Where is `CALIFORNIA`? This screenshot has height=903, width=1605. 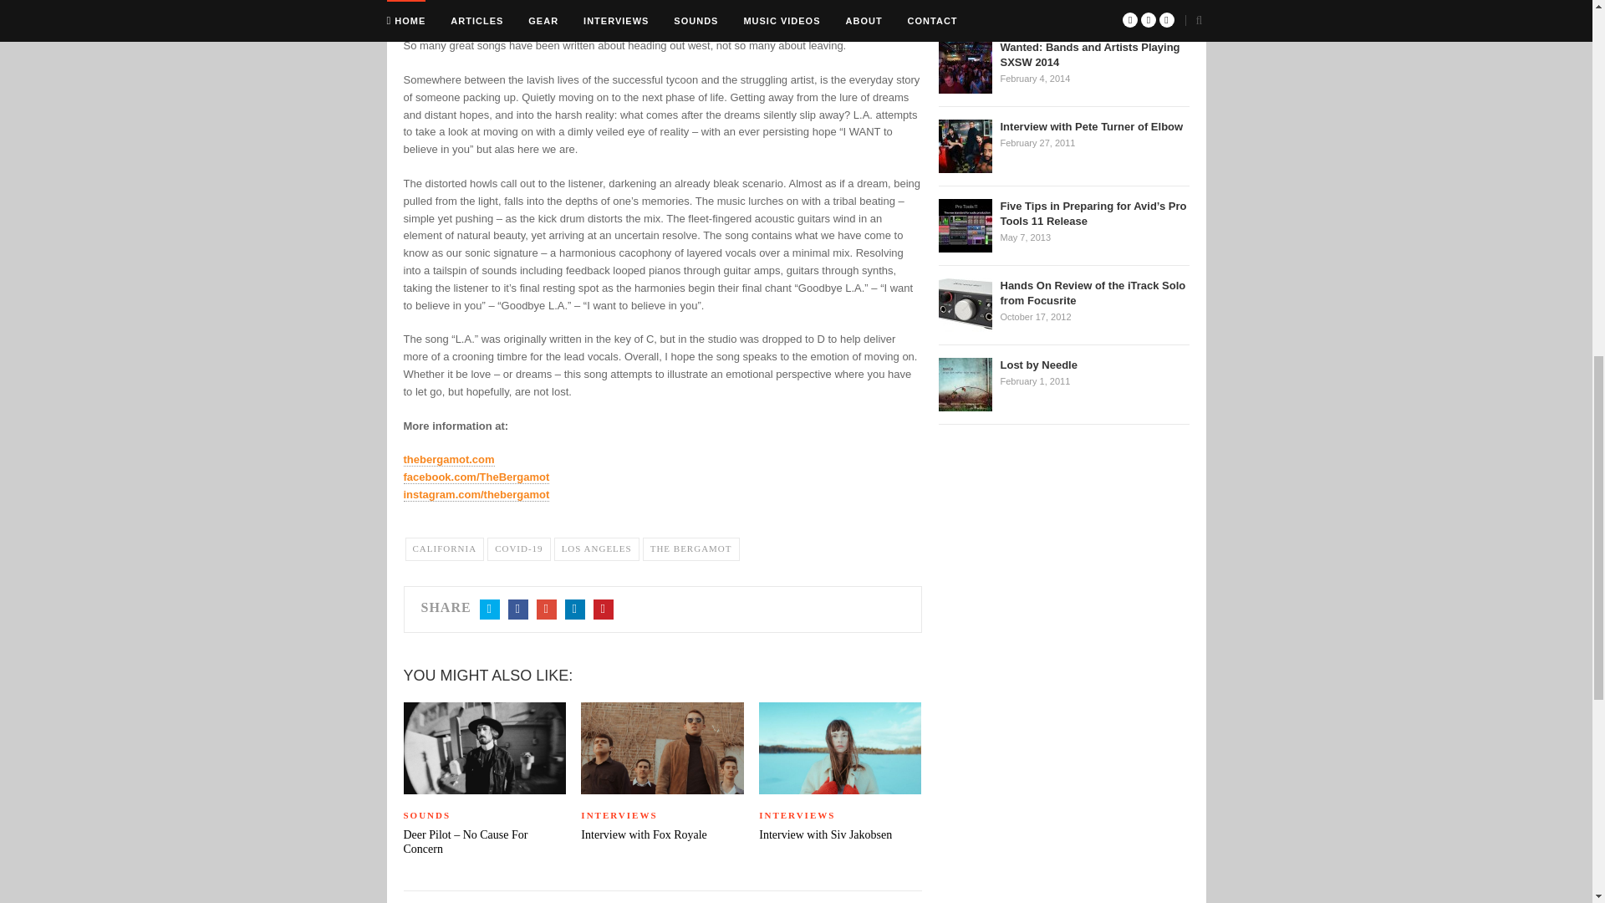 CALIFORNIA is located at coordinates (444, 548).